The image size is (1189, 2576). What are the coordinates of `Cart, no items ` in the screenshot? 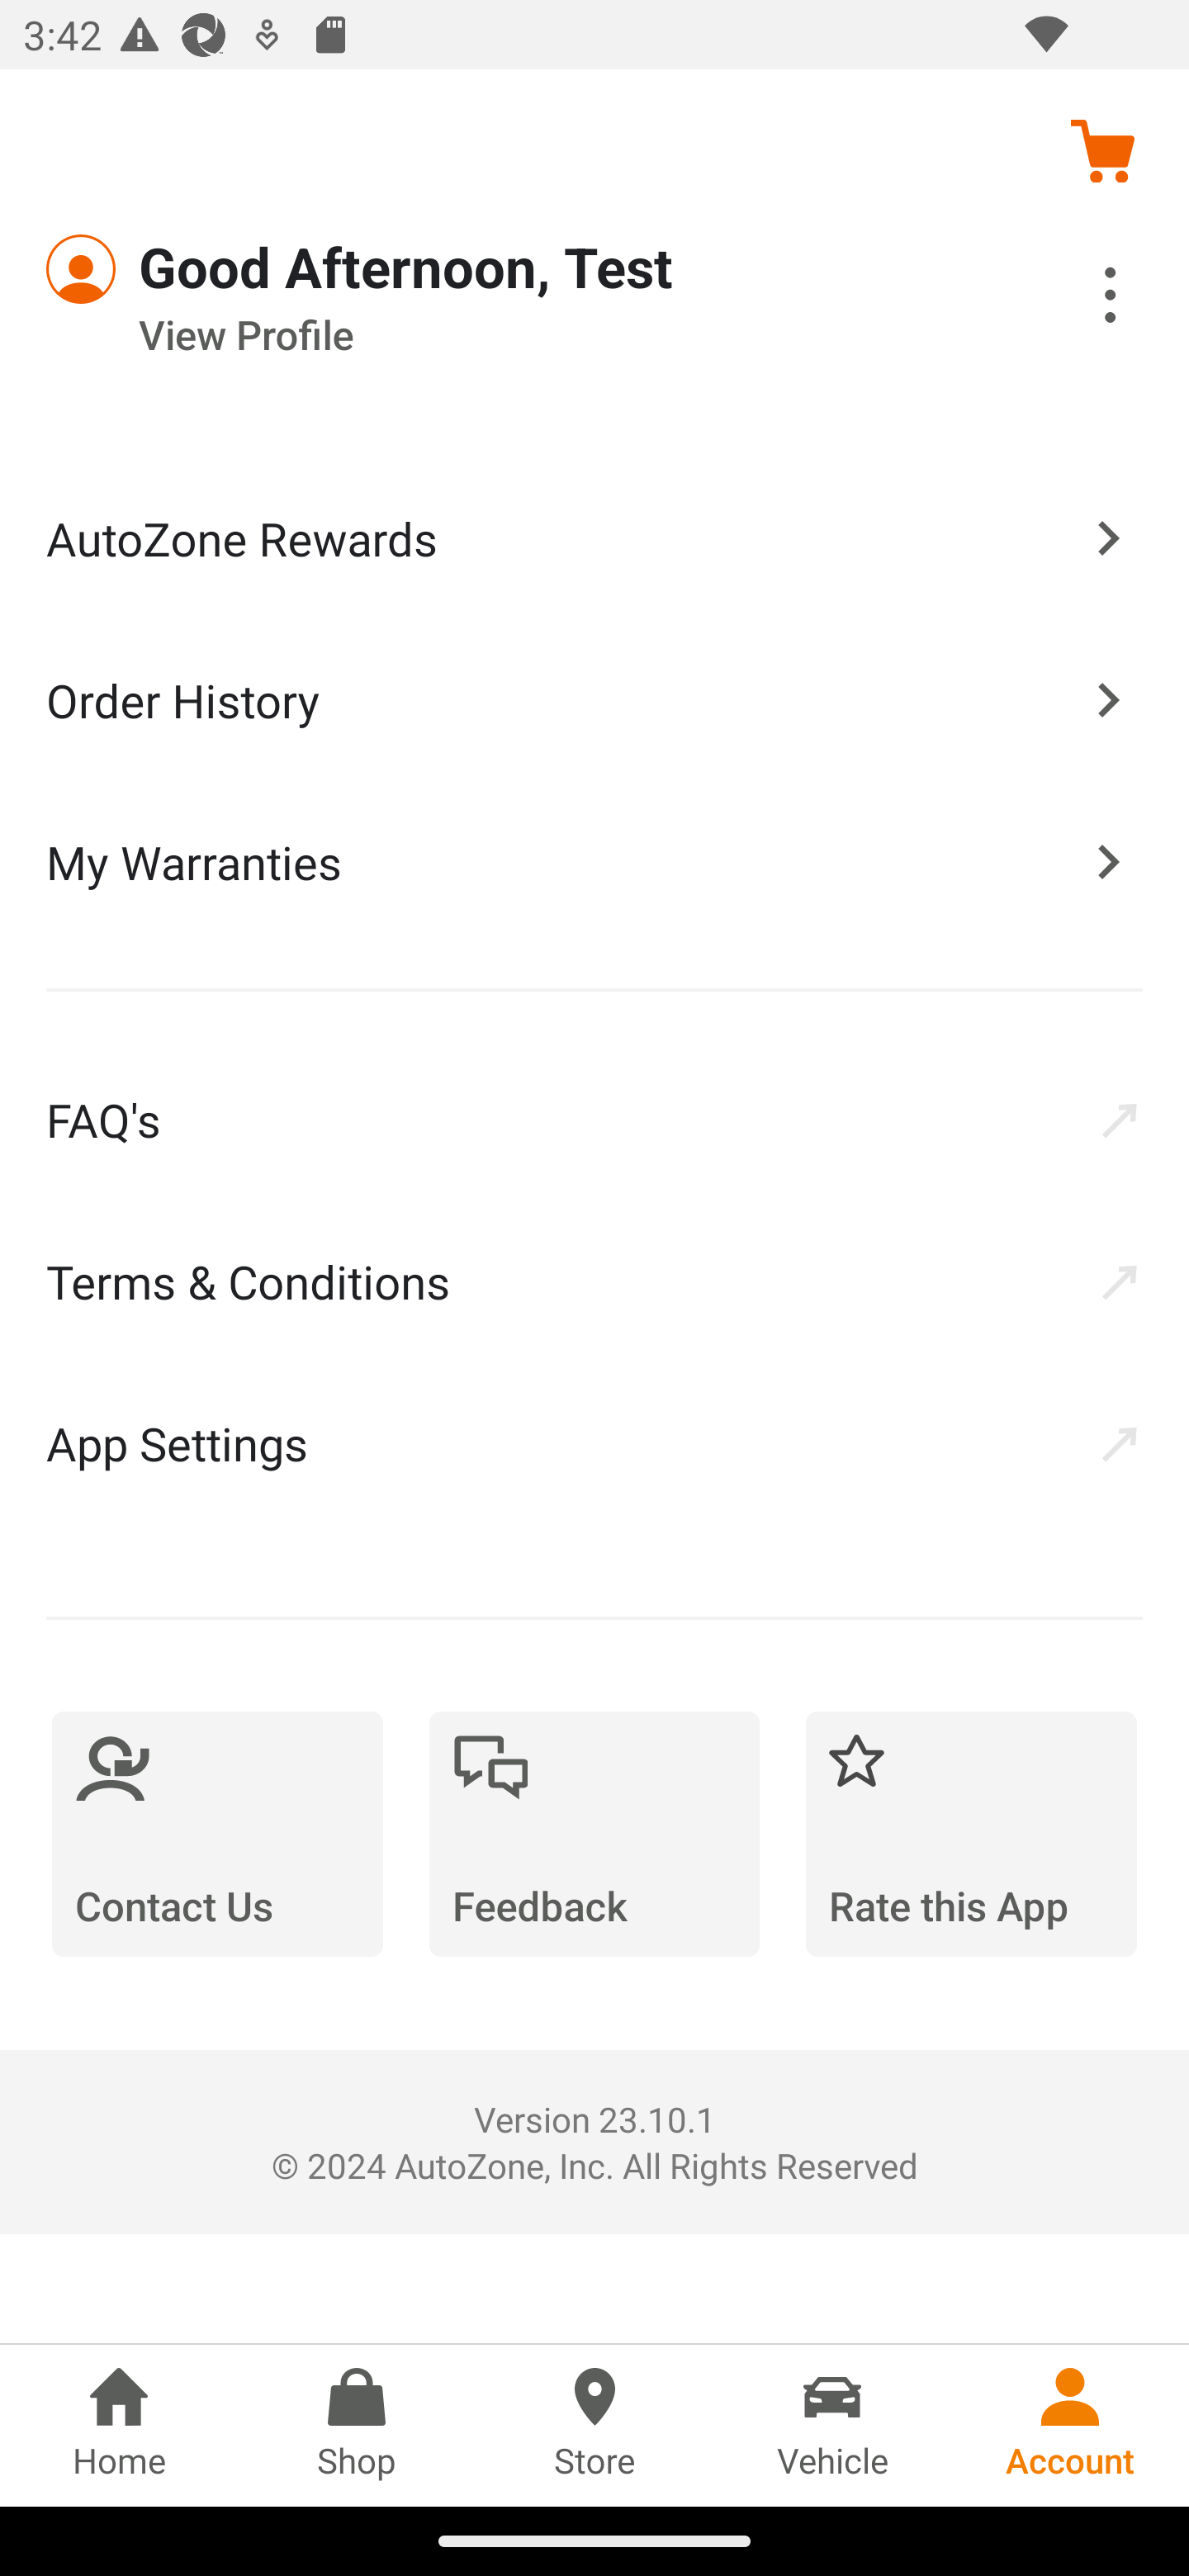 It's located at (1101, 150).